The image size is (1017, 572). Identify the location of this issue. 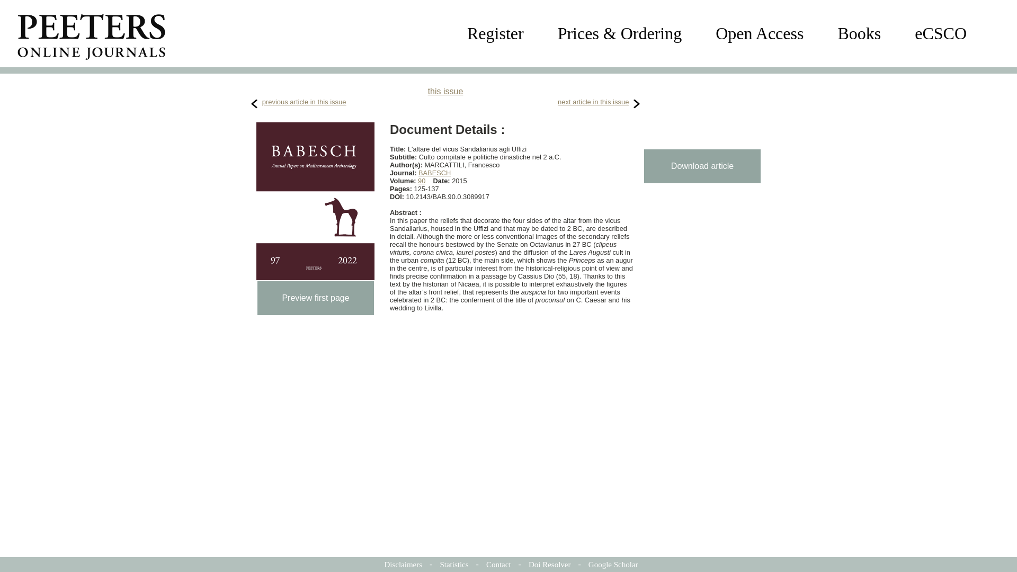
(446, 91).